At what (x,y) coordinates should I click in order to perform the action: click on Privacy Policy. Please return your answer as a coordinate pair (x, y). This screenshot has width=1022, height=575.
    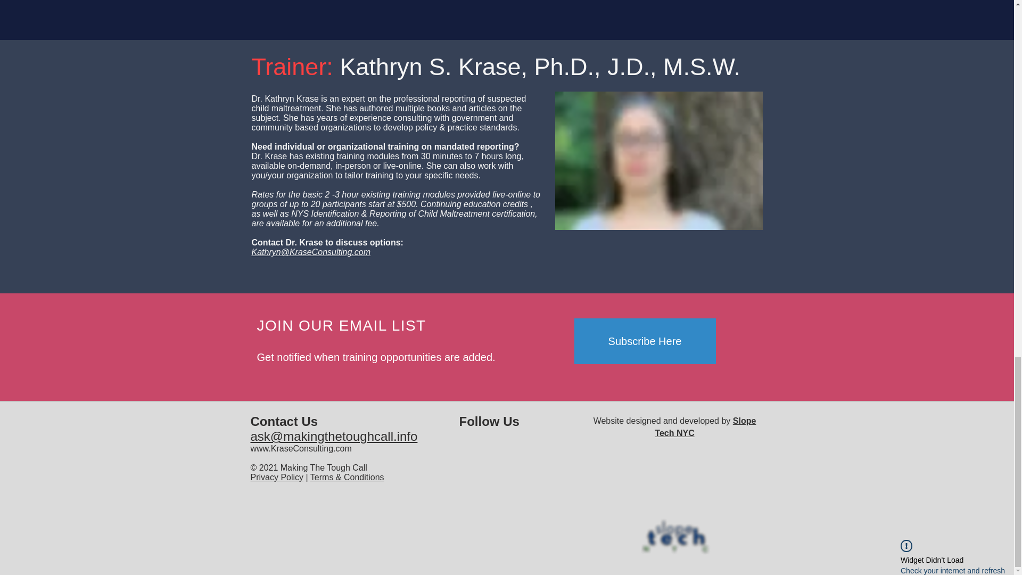
    Looking at the image, I should click on (277, 477).